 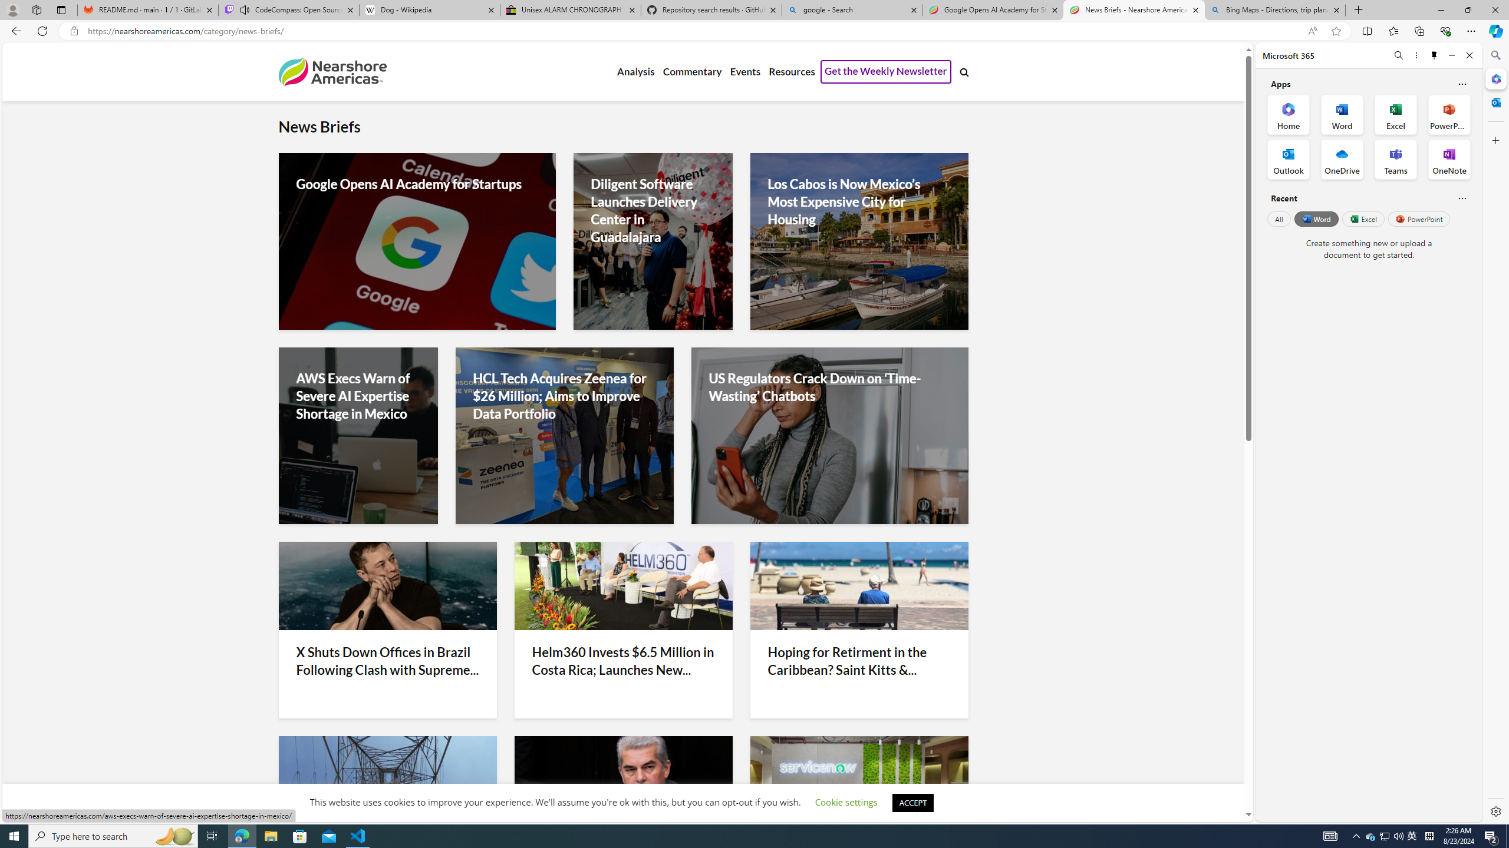 What do you see at coordinates (1279, 218) in the screenshot?
I see `All` at bounding box center [1279, 218].